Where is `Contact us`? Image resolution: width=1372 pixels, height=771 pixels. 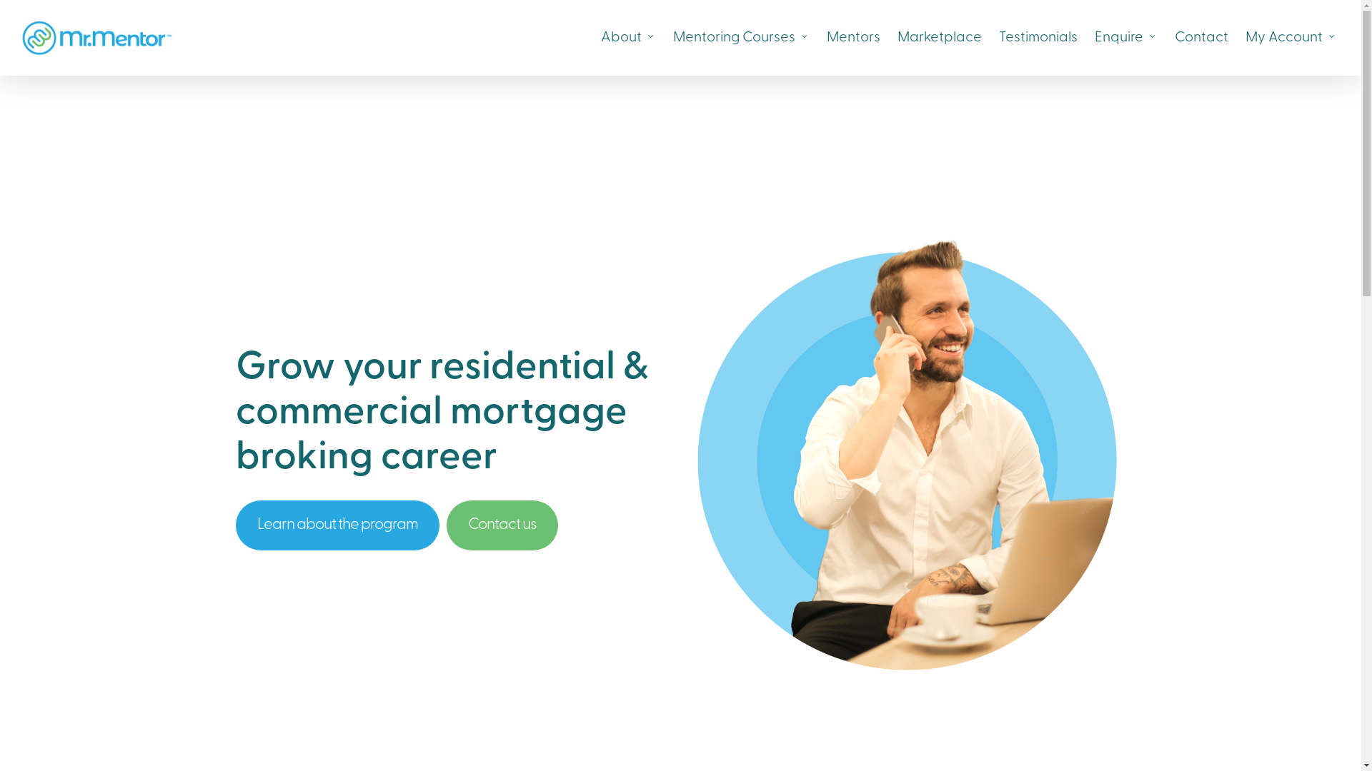 Contact us is located at coordinates (502, 525).